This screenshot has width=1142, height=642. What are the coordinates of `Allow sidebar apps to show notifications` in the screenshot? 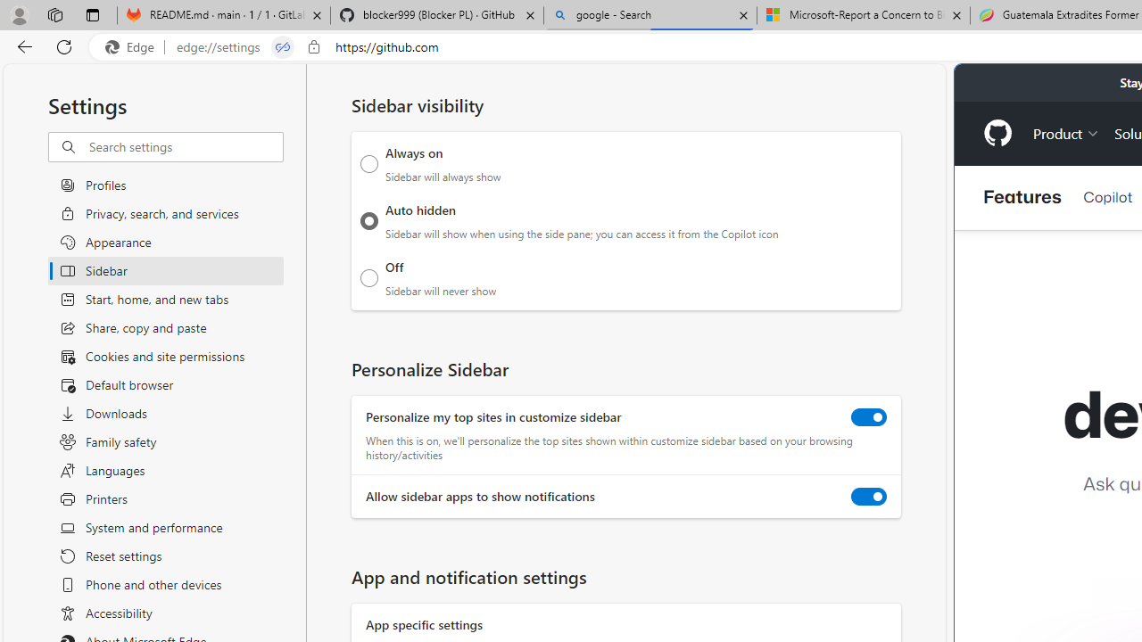 It's located at (869, 497).